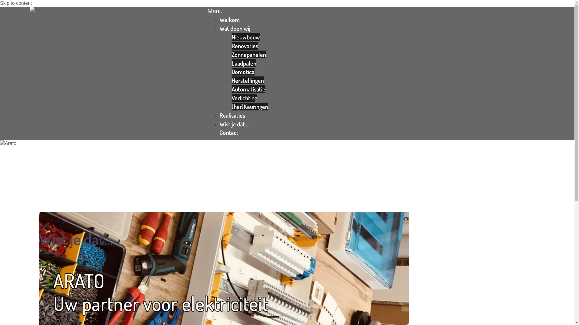  Describe the element at coordinates (250, 107) in the screenshot. I see `(her)Keuringen` at that location.